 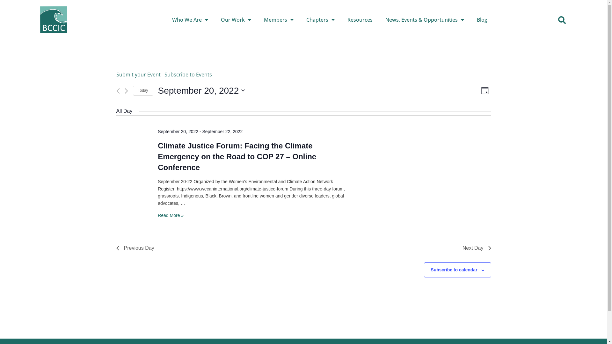 What do you see at coordinates (135, 248) in the screenshot?
I see `Previous Day` at bounding box center [135, 248].